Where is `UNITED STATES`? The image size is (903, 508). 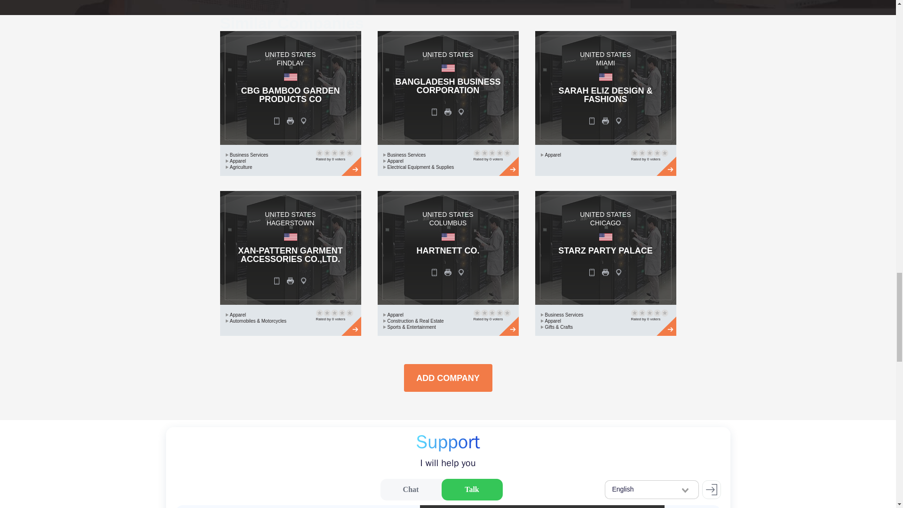
UNITED STATES is located at coordinates (448, 214).